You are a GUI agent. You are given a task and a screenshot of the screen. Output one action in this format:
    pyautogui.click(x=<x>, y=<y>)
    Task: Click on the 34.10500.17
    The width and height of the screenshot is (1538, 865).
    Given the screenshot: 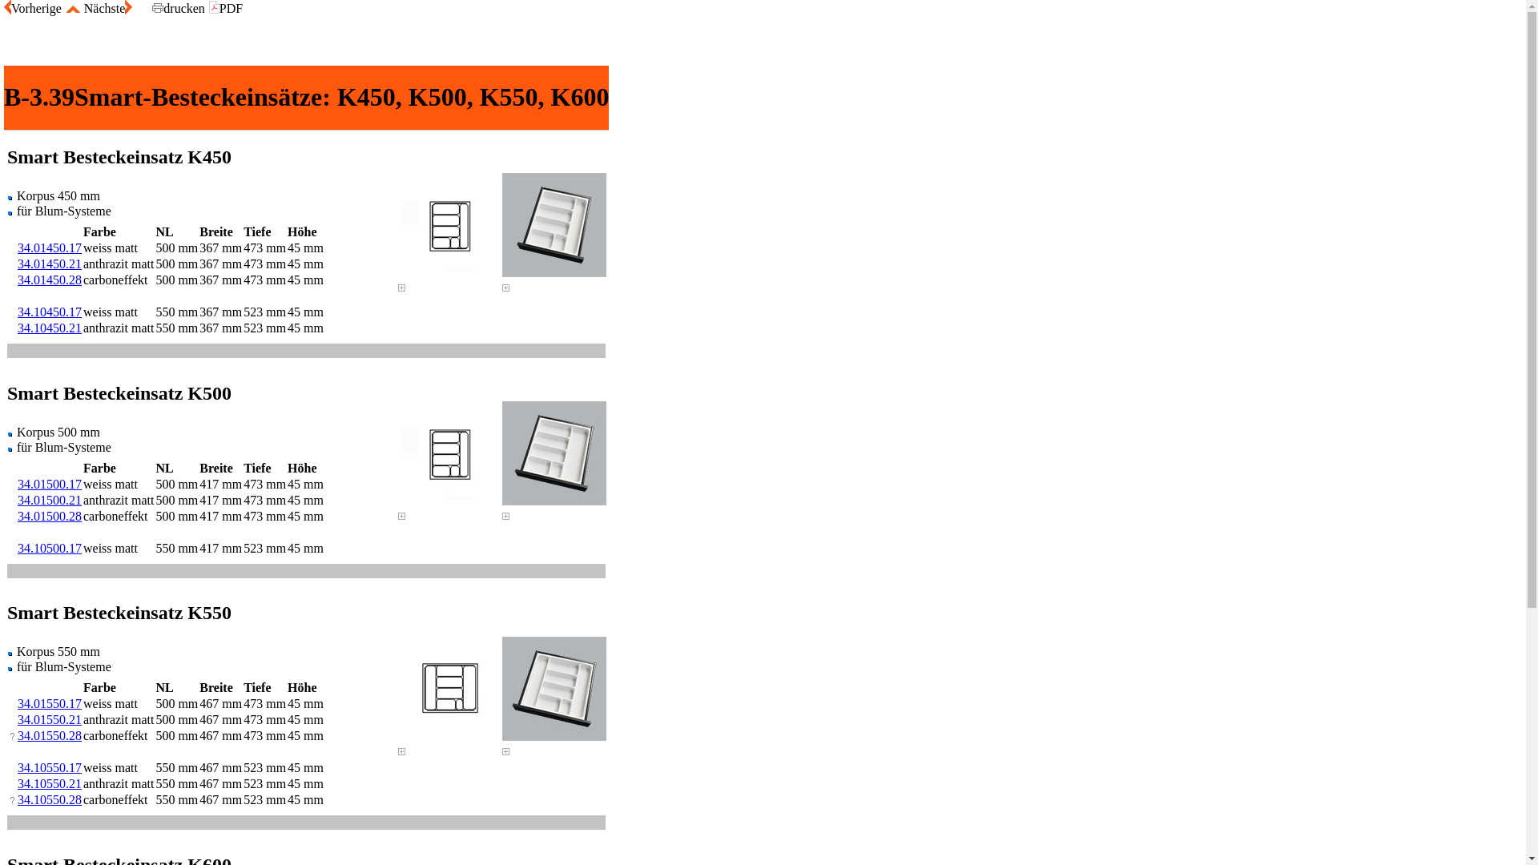 What is the action you would take?
    pyautogui.click(x=50, y=548)
    